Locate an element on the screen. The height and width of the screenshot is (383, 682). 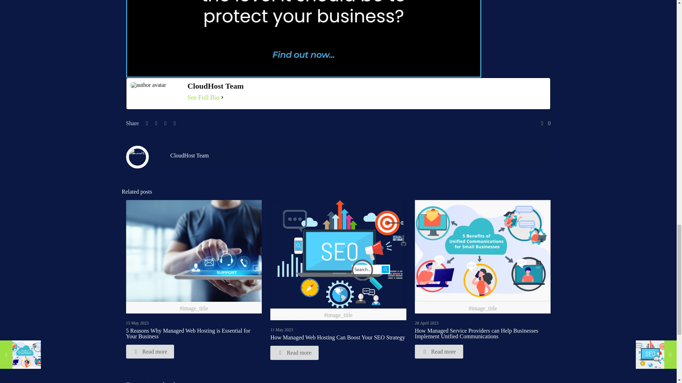
0 is located at coordinates (545, 123).